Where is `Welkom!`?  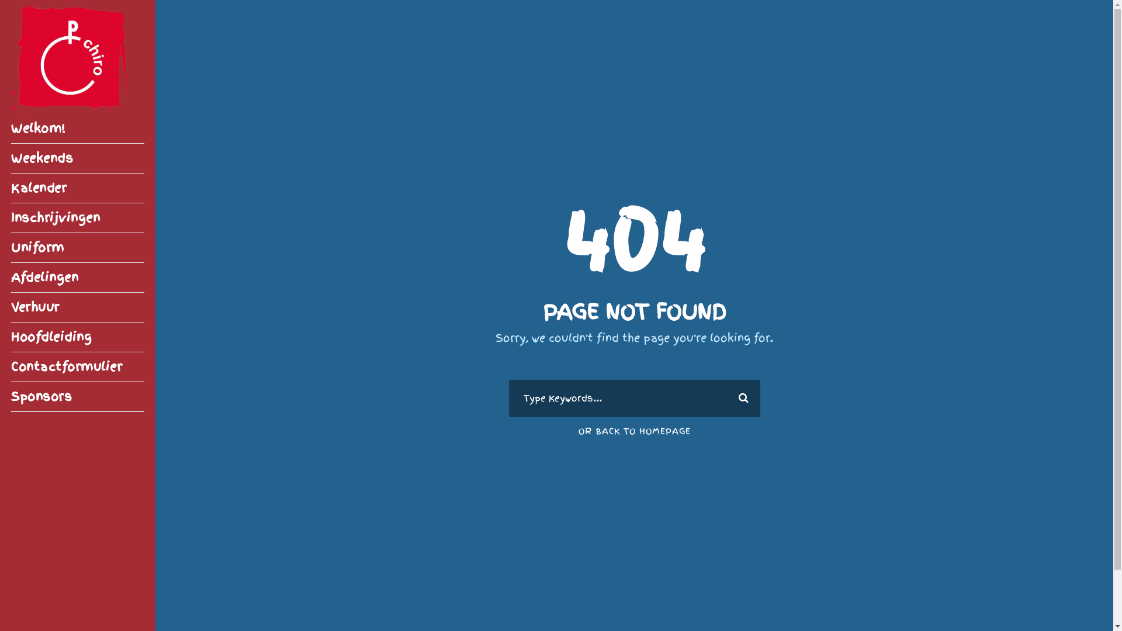
Welkom! is located at coordinates (77, 129).